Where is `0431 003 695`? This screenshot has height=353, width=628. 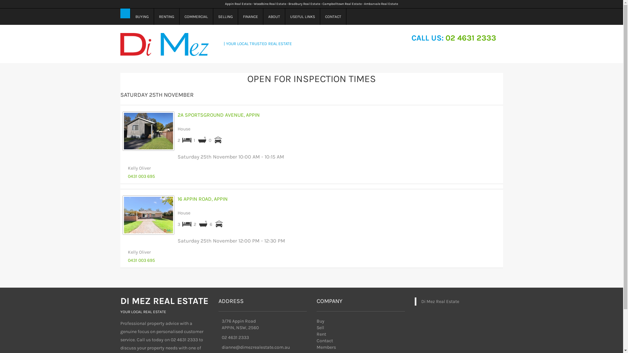
0431 003 695 is located at coordinates (141, 260).